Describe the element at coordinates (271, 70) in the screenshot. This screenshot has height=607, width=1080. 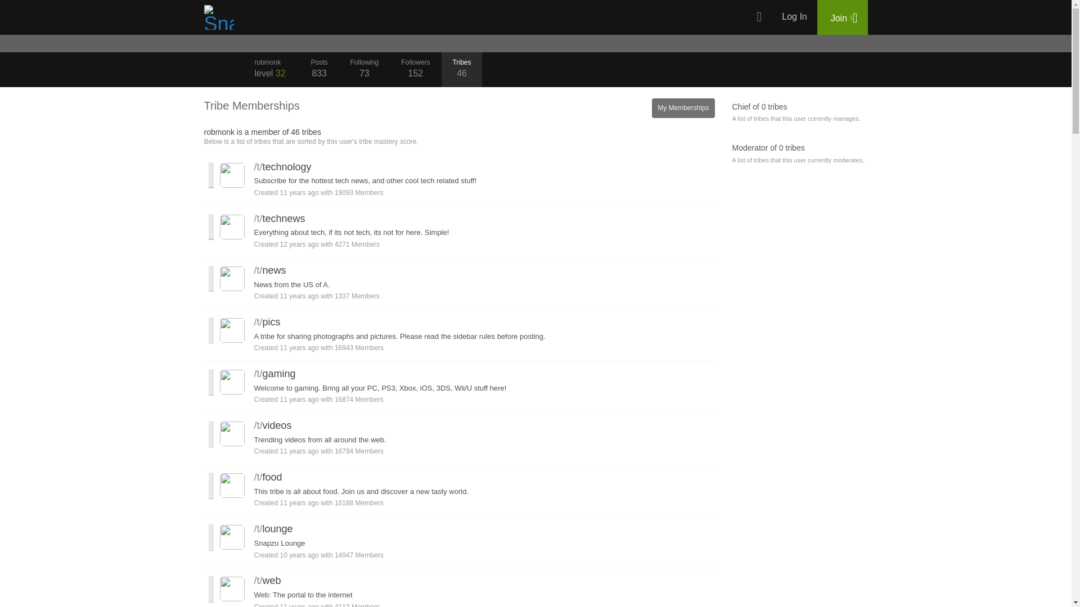
I see `Join` at that location.